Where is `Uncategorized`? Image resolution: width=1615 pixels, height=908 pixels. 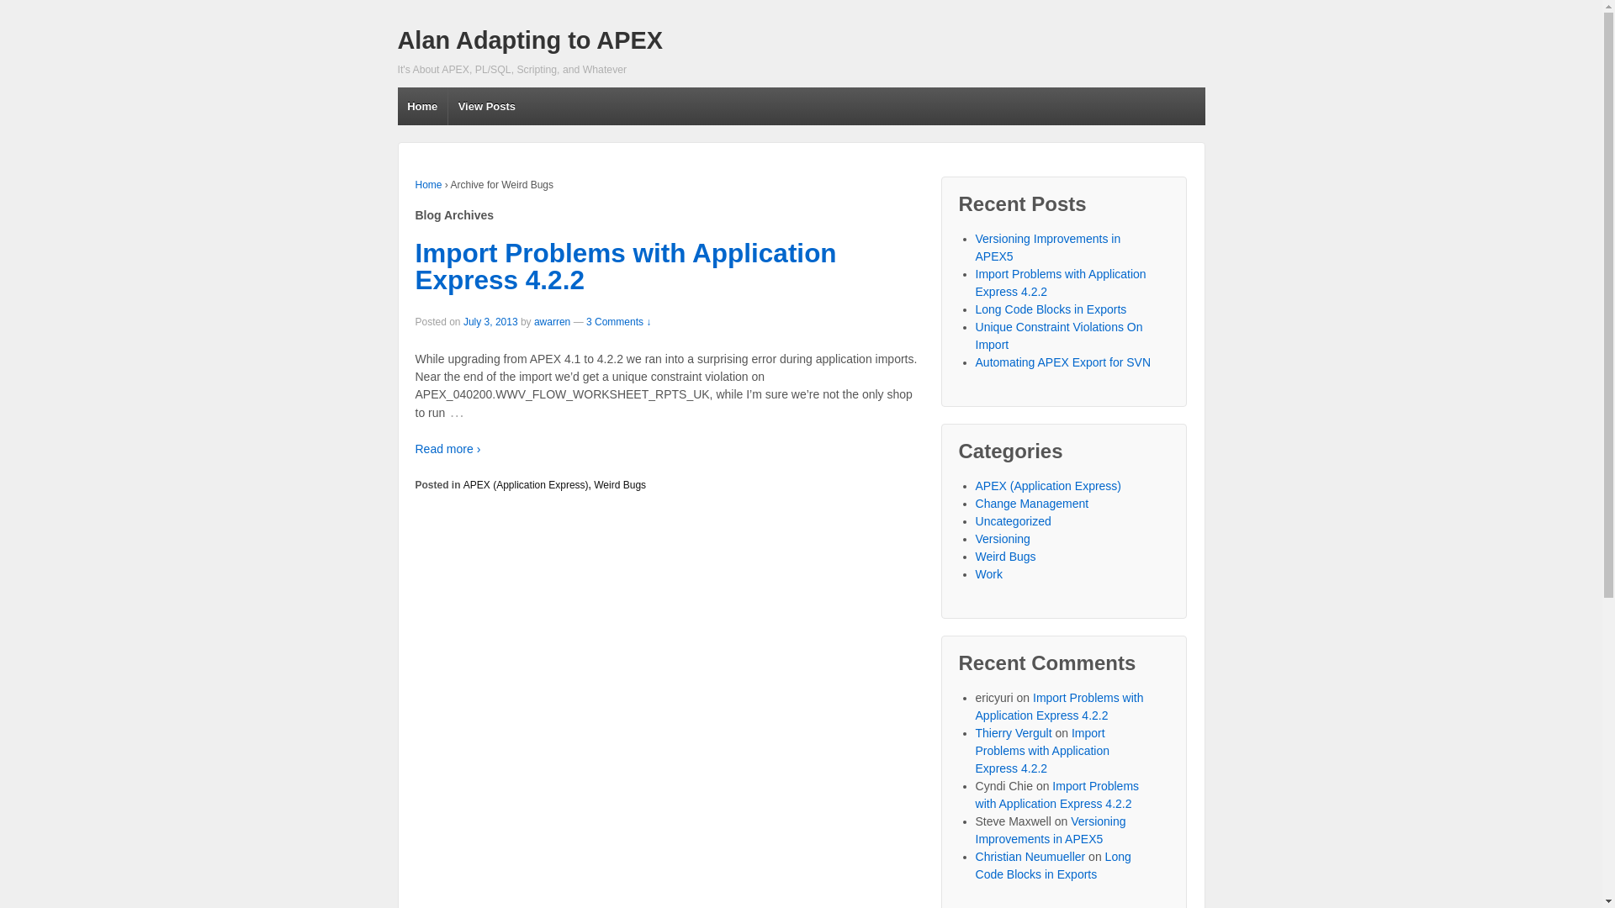 Uncategorized is located at coordinates (1014, 521).